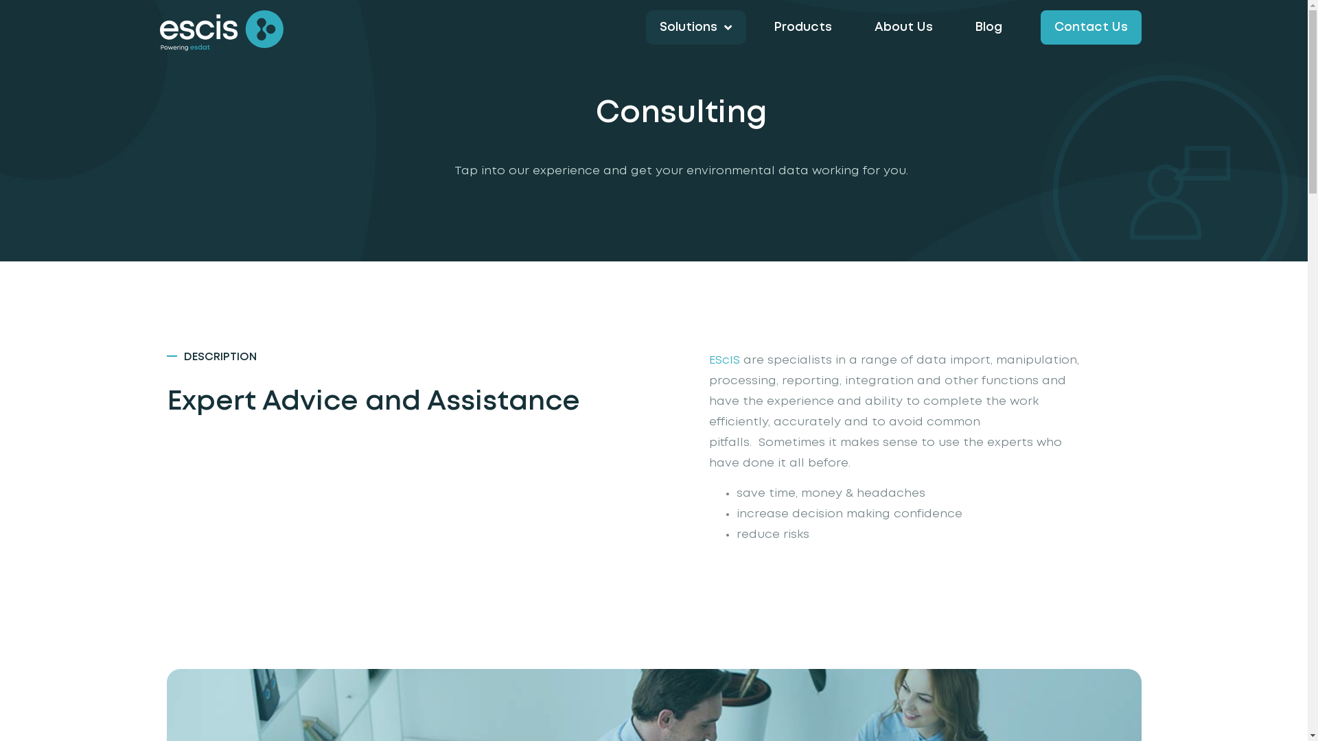 This screenshot has height=741, width=1318. Describe the element at coordinates (1091, 27) in the screenshot. I see `Contact Us` at that location.